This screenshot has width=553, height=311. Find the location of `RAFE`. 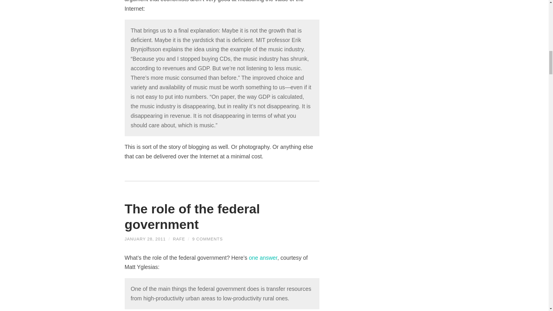

RAFE is located at coordinates (179, 239).